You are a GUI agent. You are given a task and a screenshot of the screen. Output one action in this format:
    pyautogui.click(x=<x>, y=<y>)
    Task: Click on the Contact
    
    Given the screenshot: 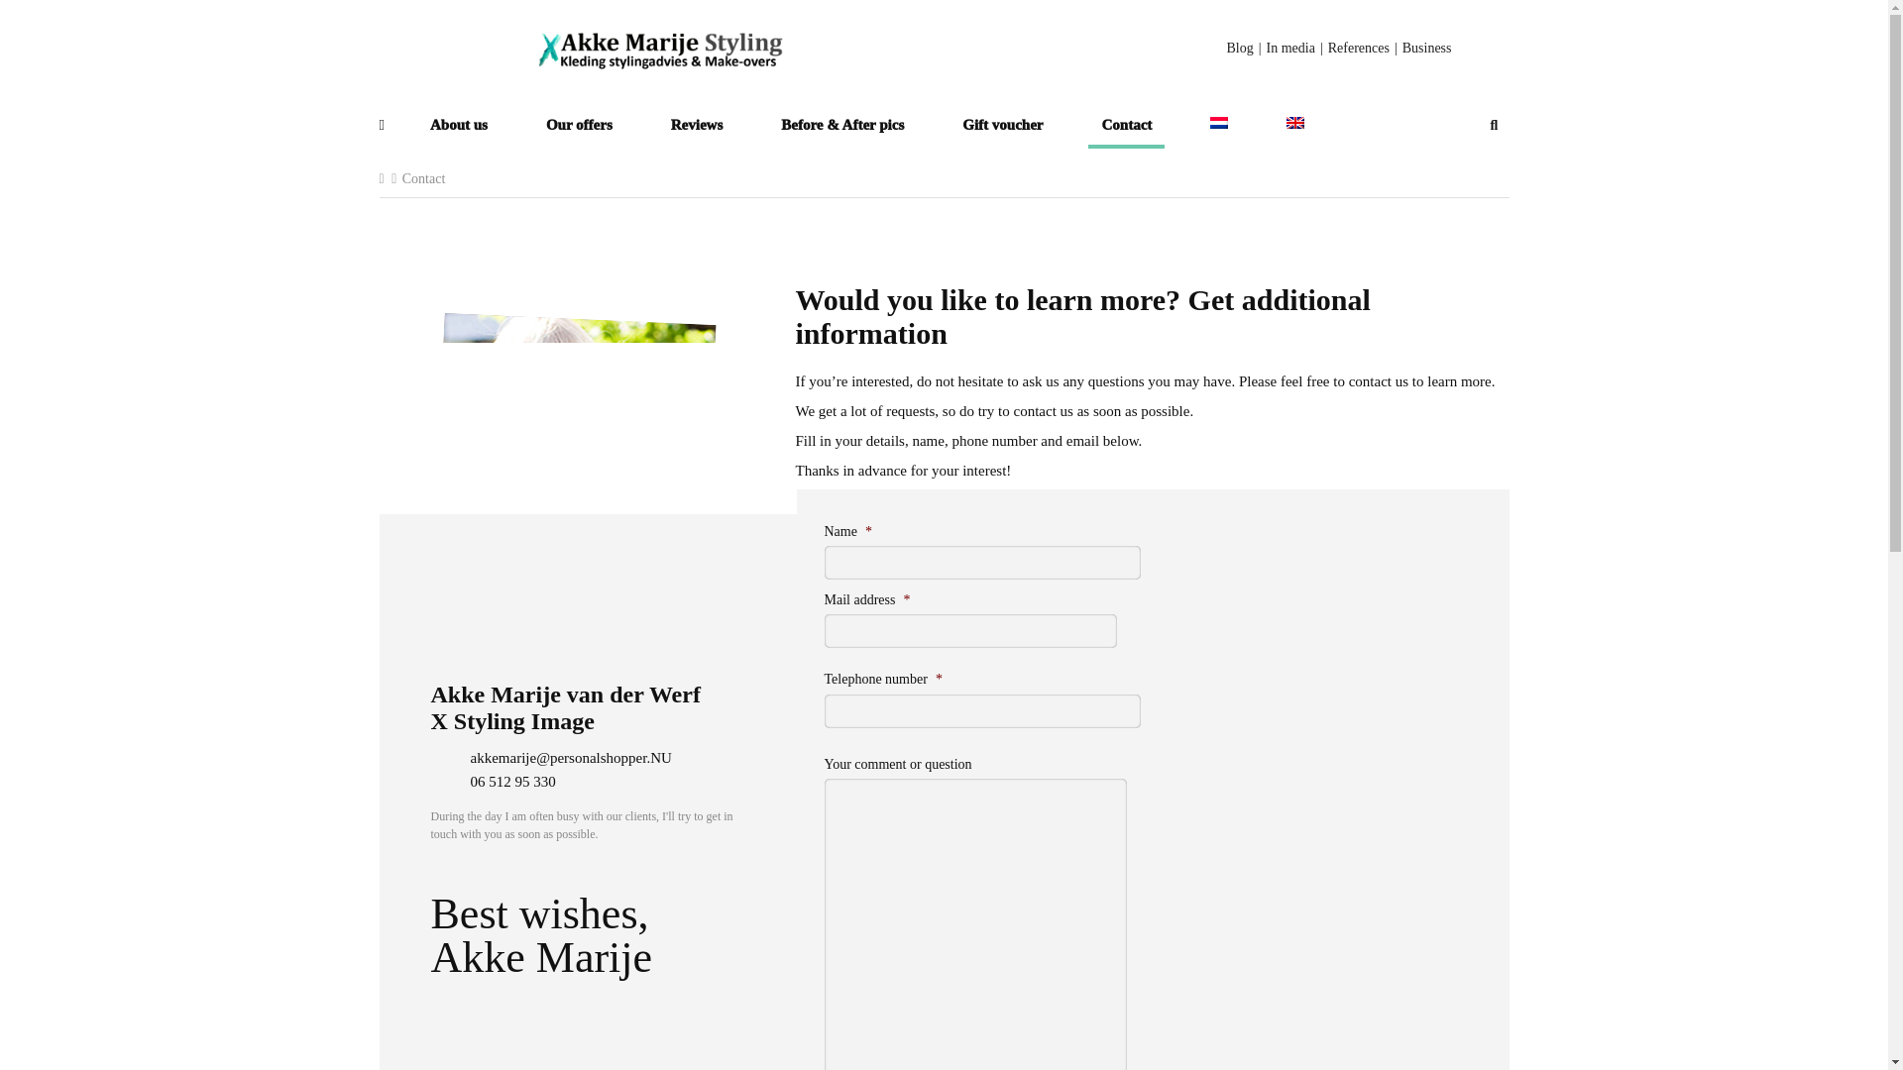 What is the action you would take?
    pyautogui.click(x=424, y=178)
    